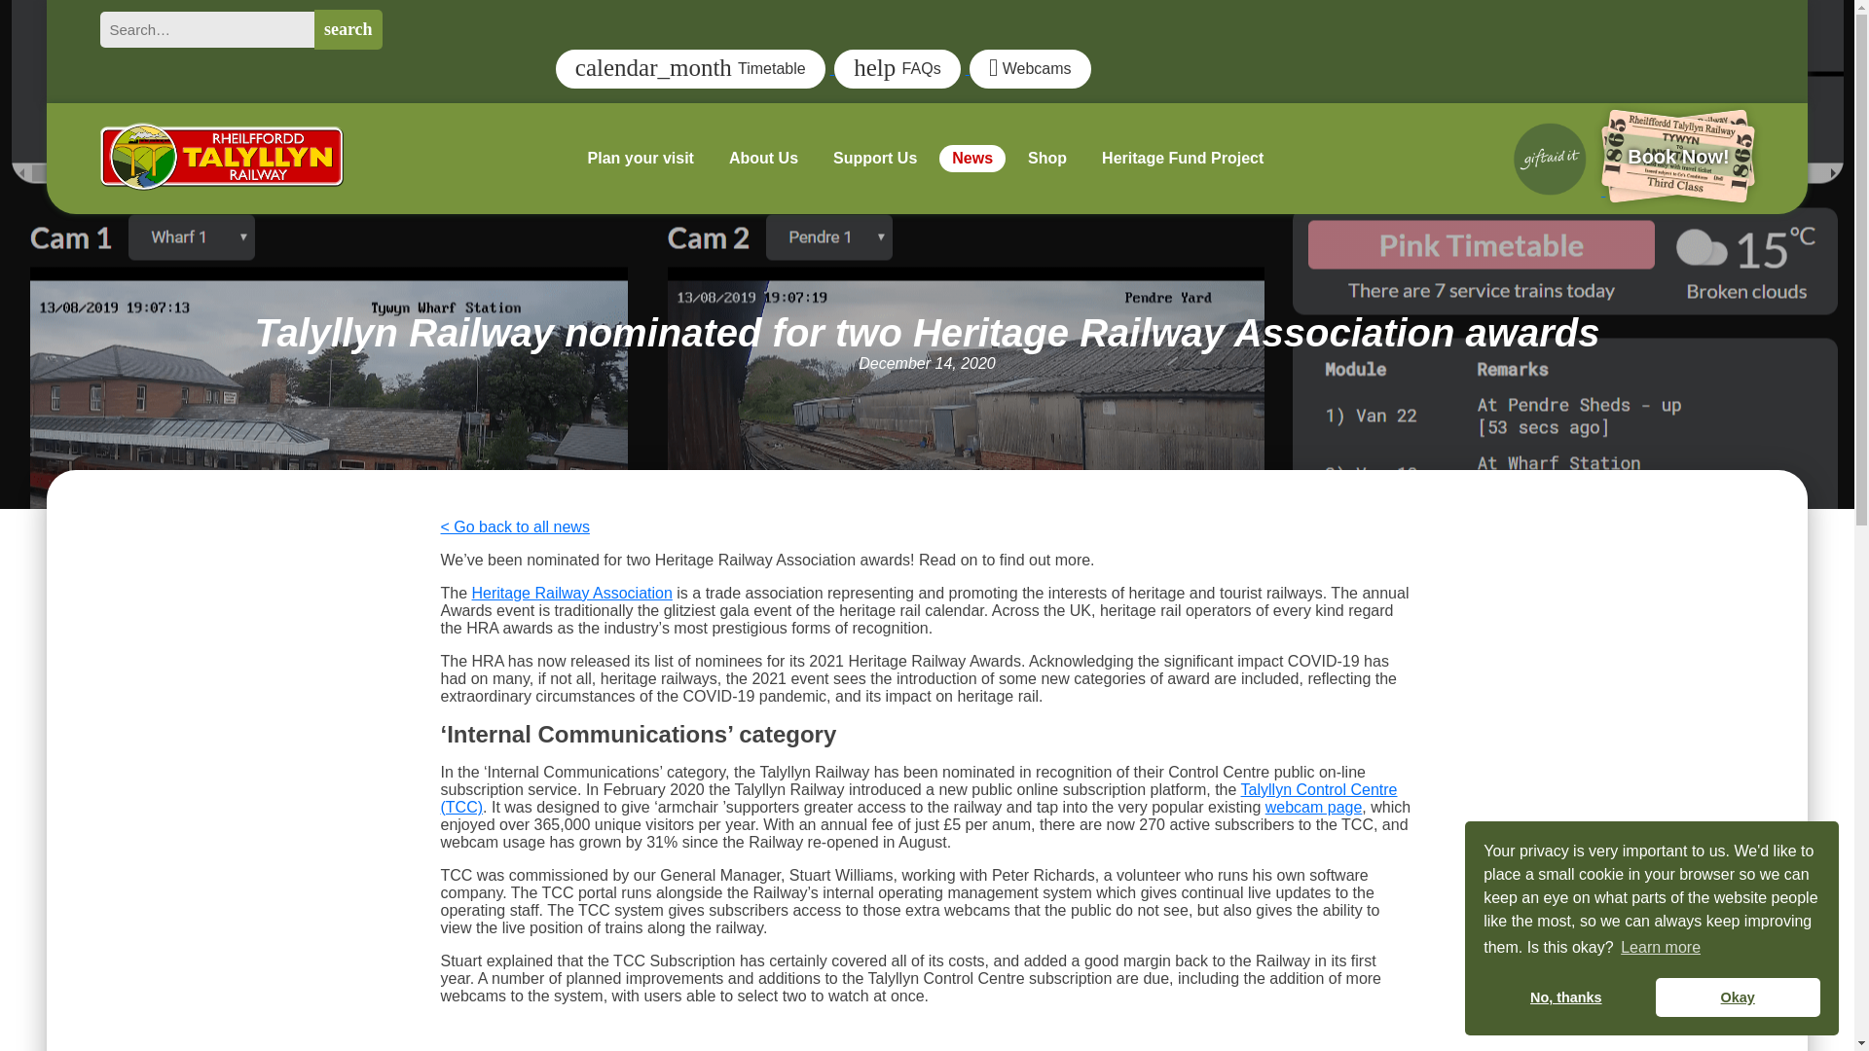 This screenshot has height=1051, width=1869. Describe the element at coordinates (1182, 157) in the screenshot. I see `Heritage Fund Project` at that location.